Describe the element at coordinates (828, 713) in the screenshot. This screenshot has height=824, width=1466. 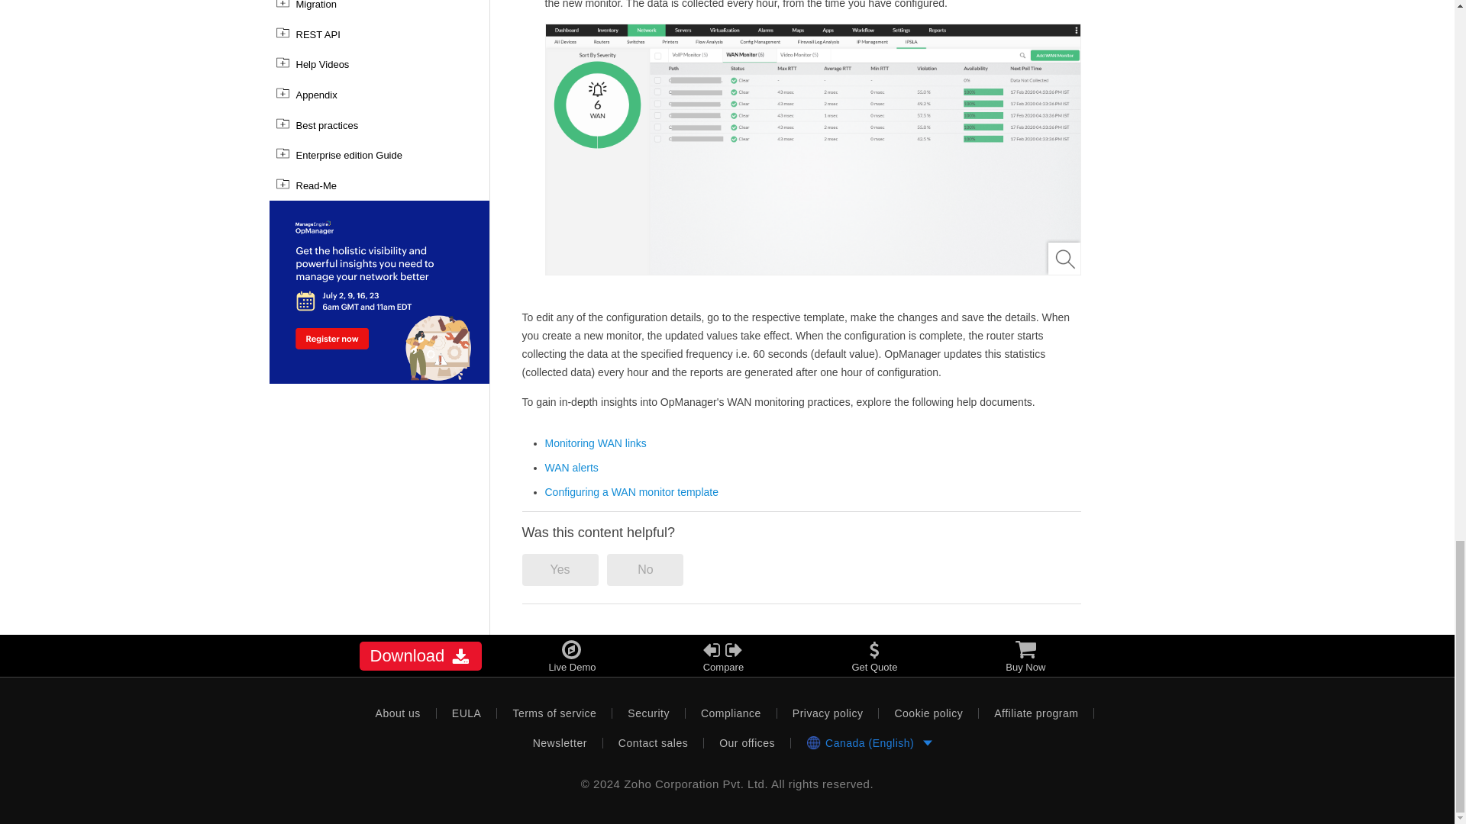
I see `Privacy policy` at that location.